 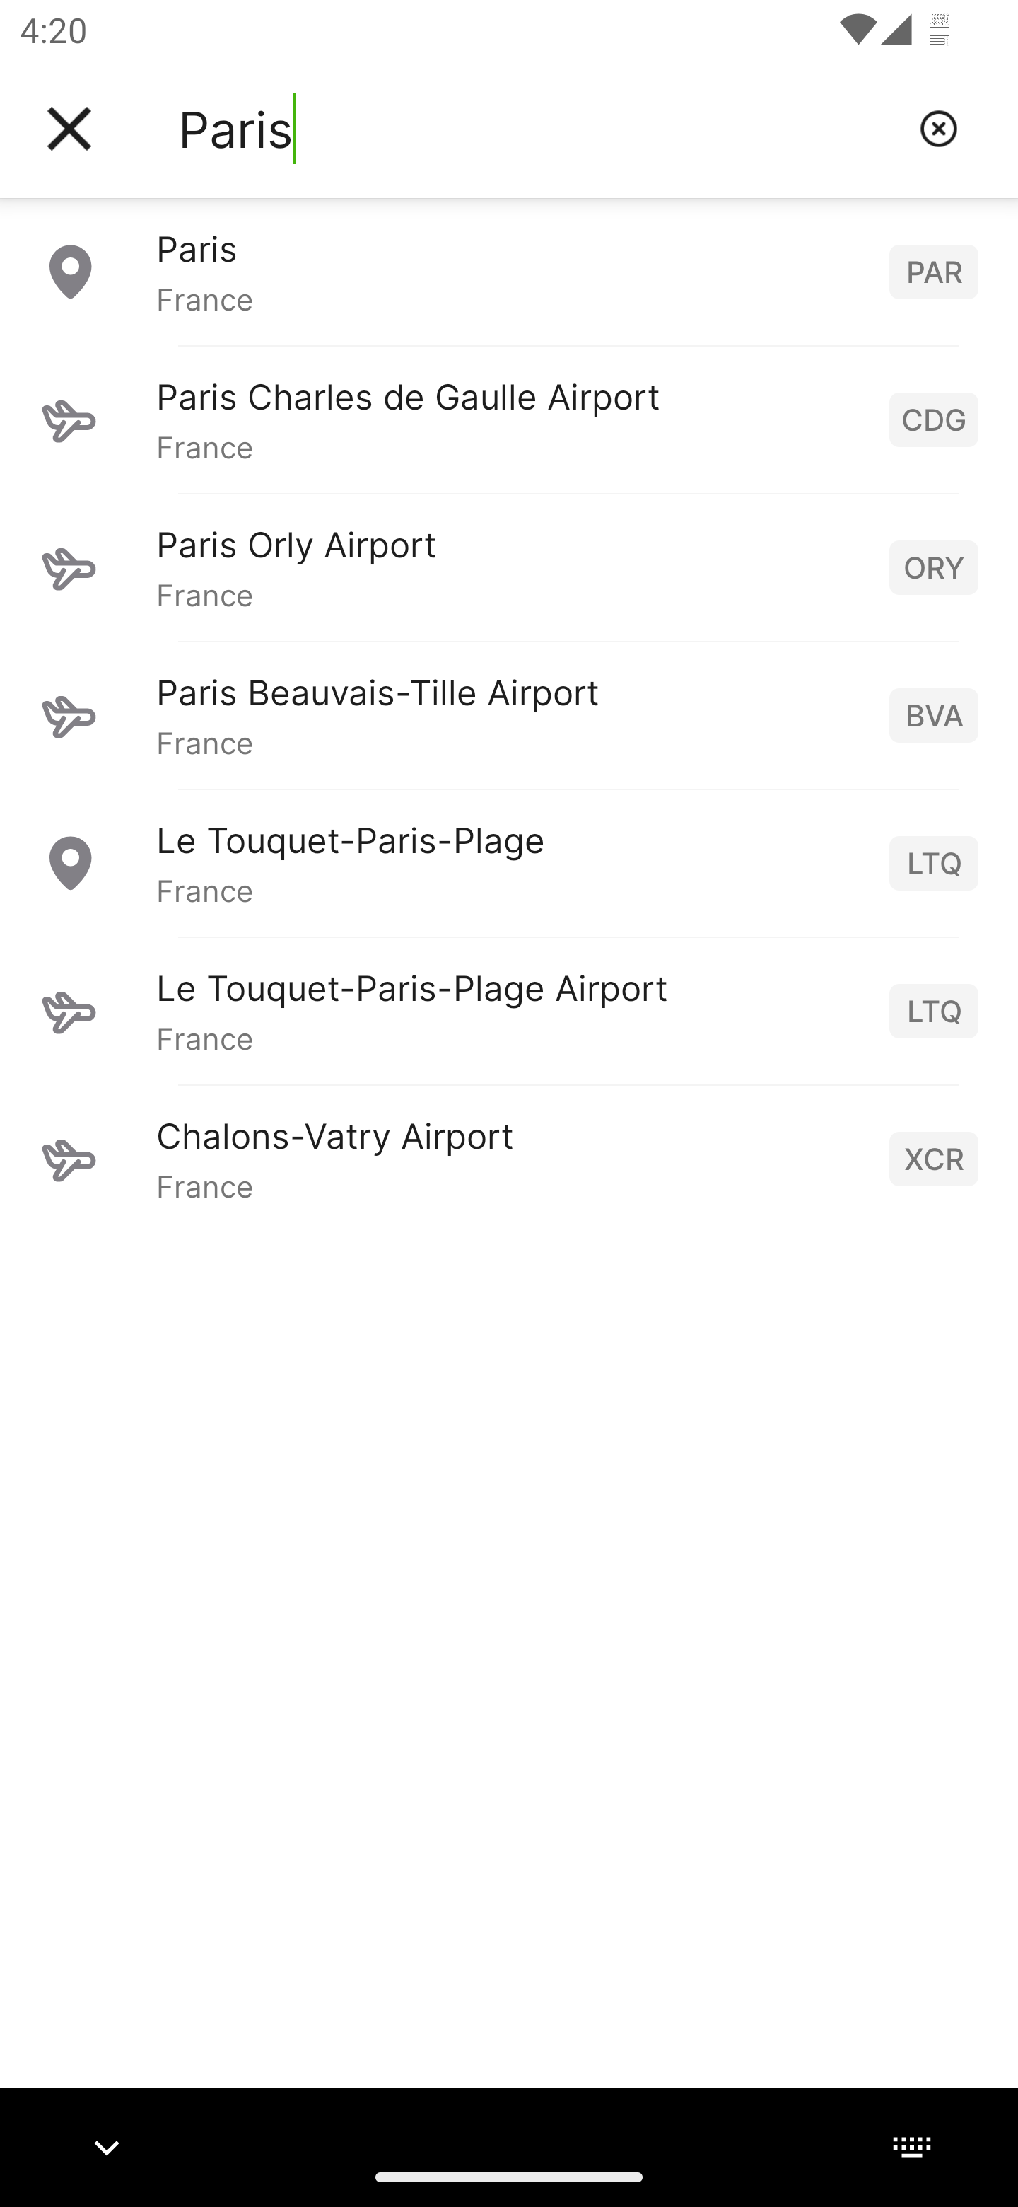 I want to click on Paris Charles de Gaulle Airport France CDG, so click(x=509, y=419).